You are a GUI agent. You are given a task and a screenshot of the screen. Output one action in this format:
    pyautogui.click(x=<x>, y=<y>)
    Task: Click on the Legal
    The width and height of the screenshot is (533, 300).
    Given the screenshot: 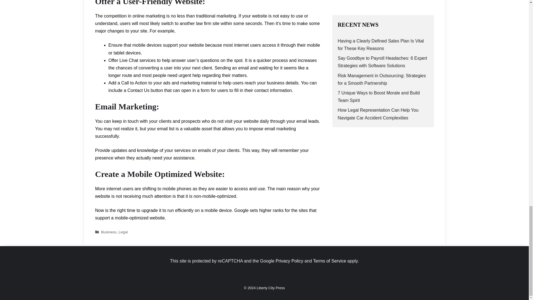 What is the action you would take?
    pyautogui.click(x=123, y=232)
    